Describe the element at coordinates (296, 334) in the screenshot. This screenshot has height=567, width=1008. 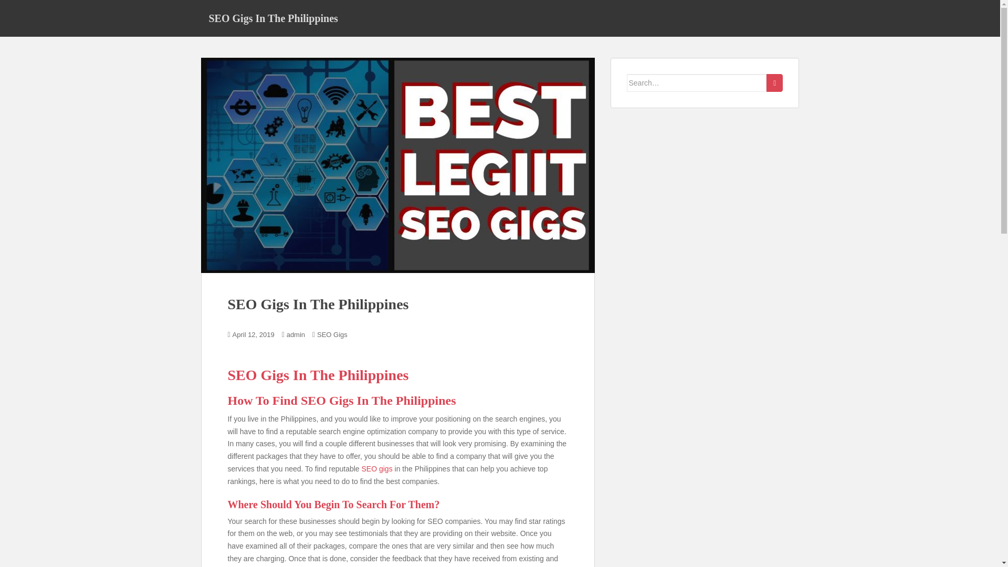
I see `admin` at that location.